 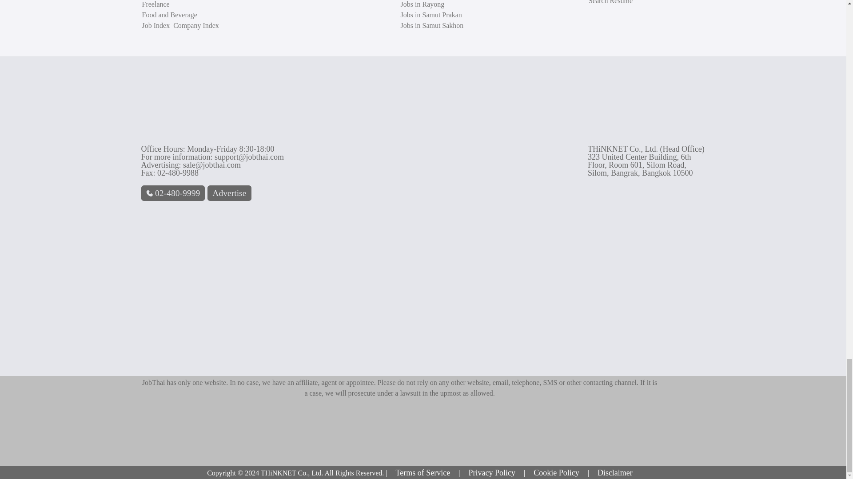 What do you see at coordinates (156, 4) in the screenshot?
I see `Freelance` at bounding box center [156, 4].